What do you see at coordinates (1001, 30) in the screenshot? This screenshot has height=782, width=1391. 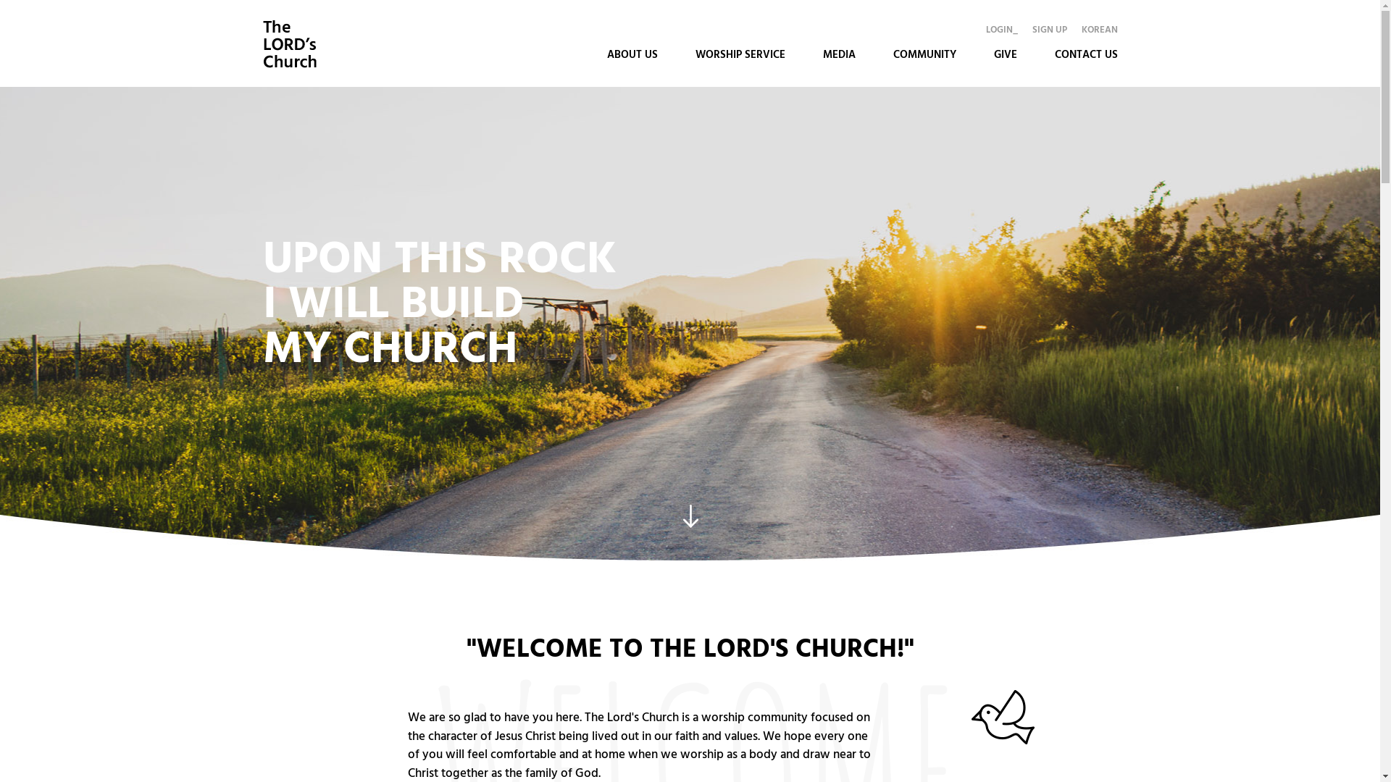 I see `LOGIN_` at bounding box center [1001, 30].